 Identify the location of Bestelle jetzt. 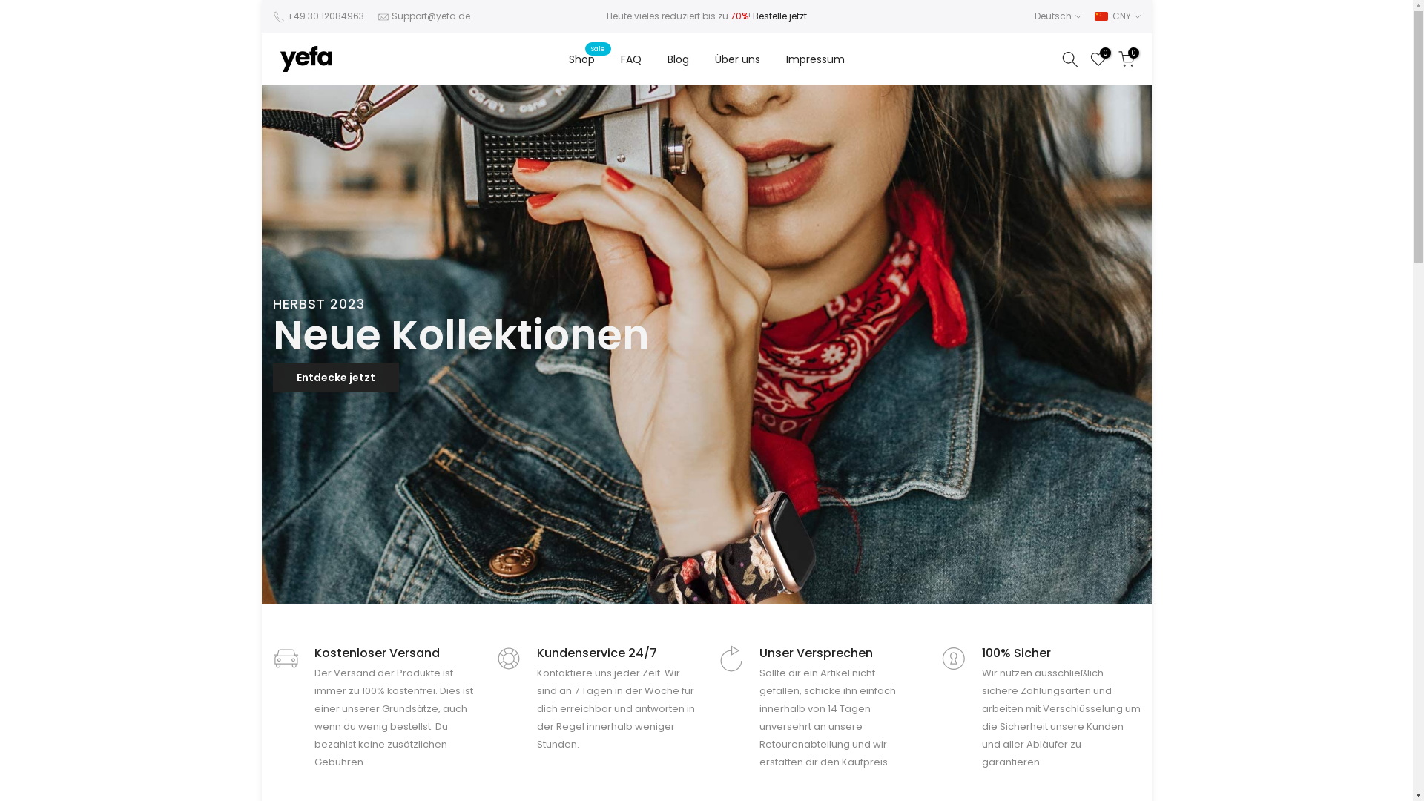
(779, 16).